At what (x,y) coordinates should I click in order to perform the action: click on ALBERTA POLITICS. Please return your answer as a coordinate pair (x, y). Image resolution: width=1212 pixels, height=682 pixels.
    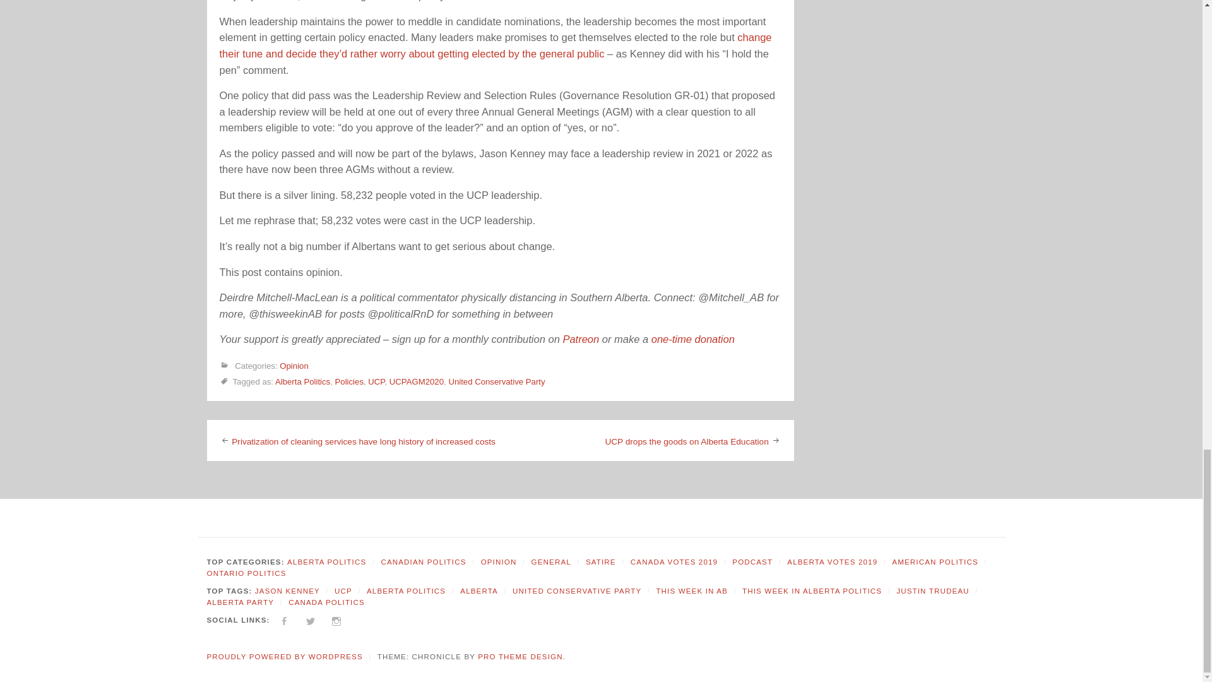
    Looking at the image, I should click on (326, 562).